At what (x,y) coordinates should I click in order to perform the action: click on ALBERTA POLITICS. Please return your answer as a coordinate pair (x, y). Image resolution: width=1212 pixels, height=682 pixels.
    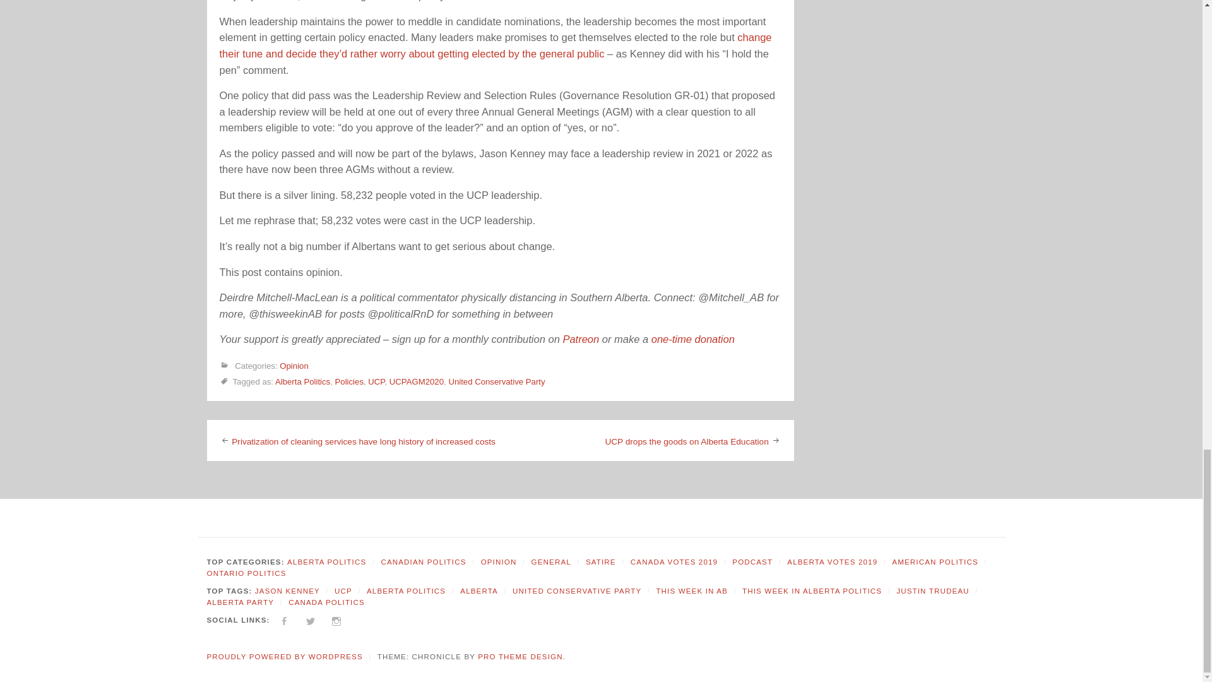
    Looking at the image, I should click on (326, 562).